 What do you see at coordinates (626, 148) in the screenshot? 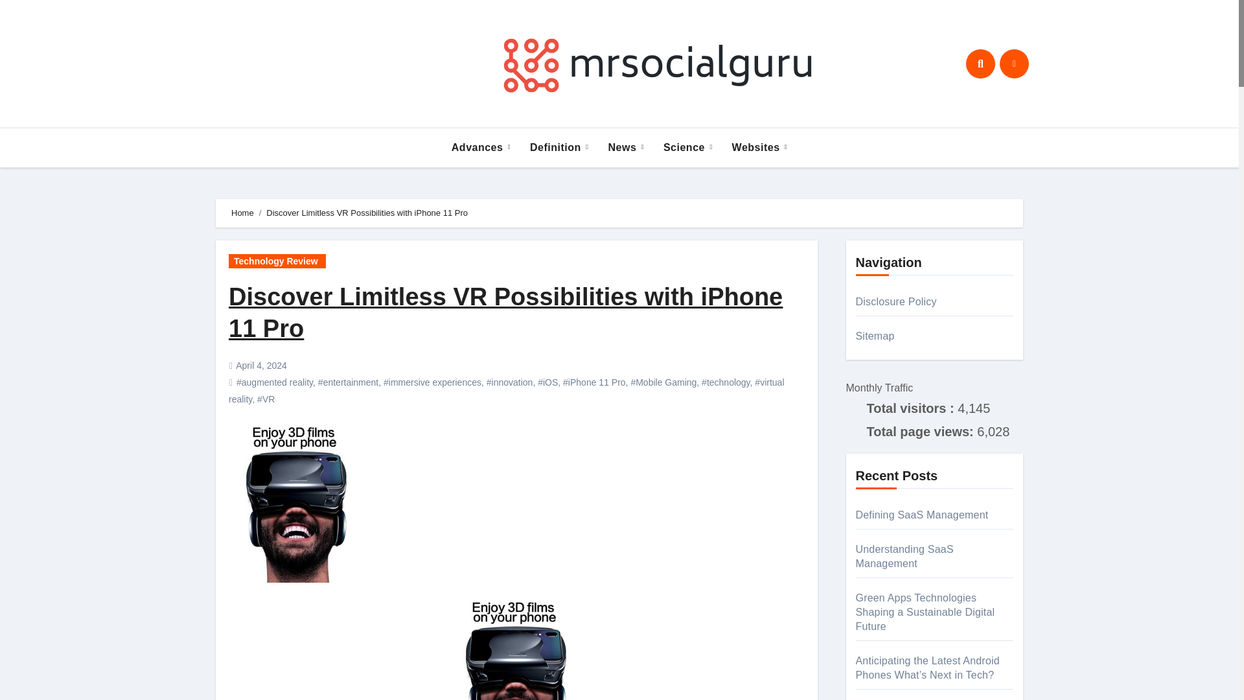
I see `News` at bounding box center [626, 148].